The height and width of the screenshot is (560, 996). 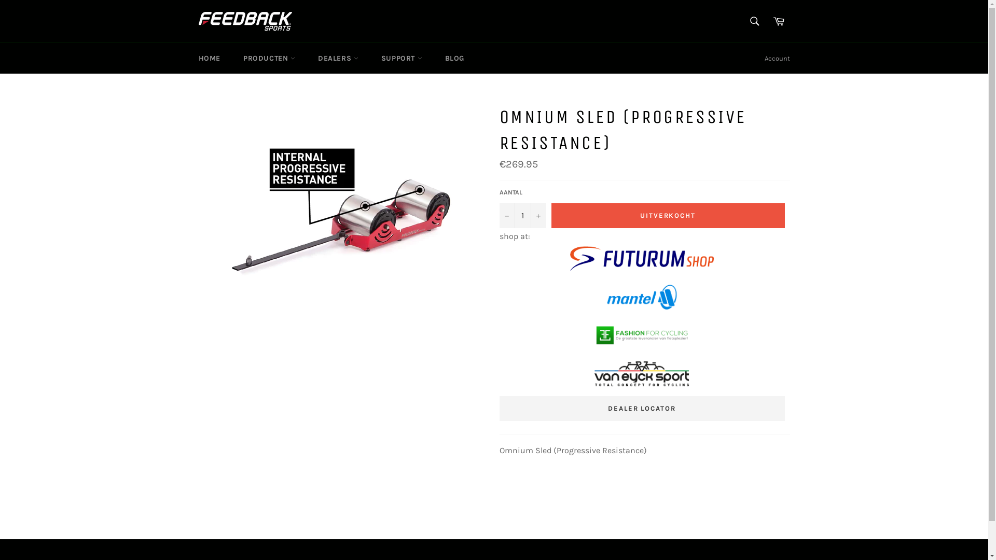 I want to click on HOME, so click(x=209, y=58).